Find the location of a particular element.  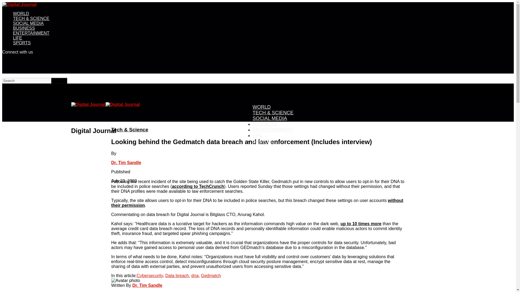

SPORTS is located at coordinates (22, 43).